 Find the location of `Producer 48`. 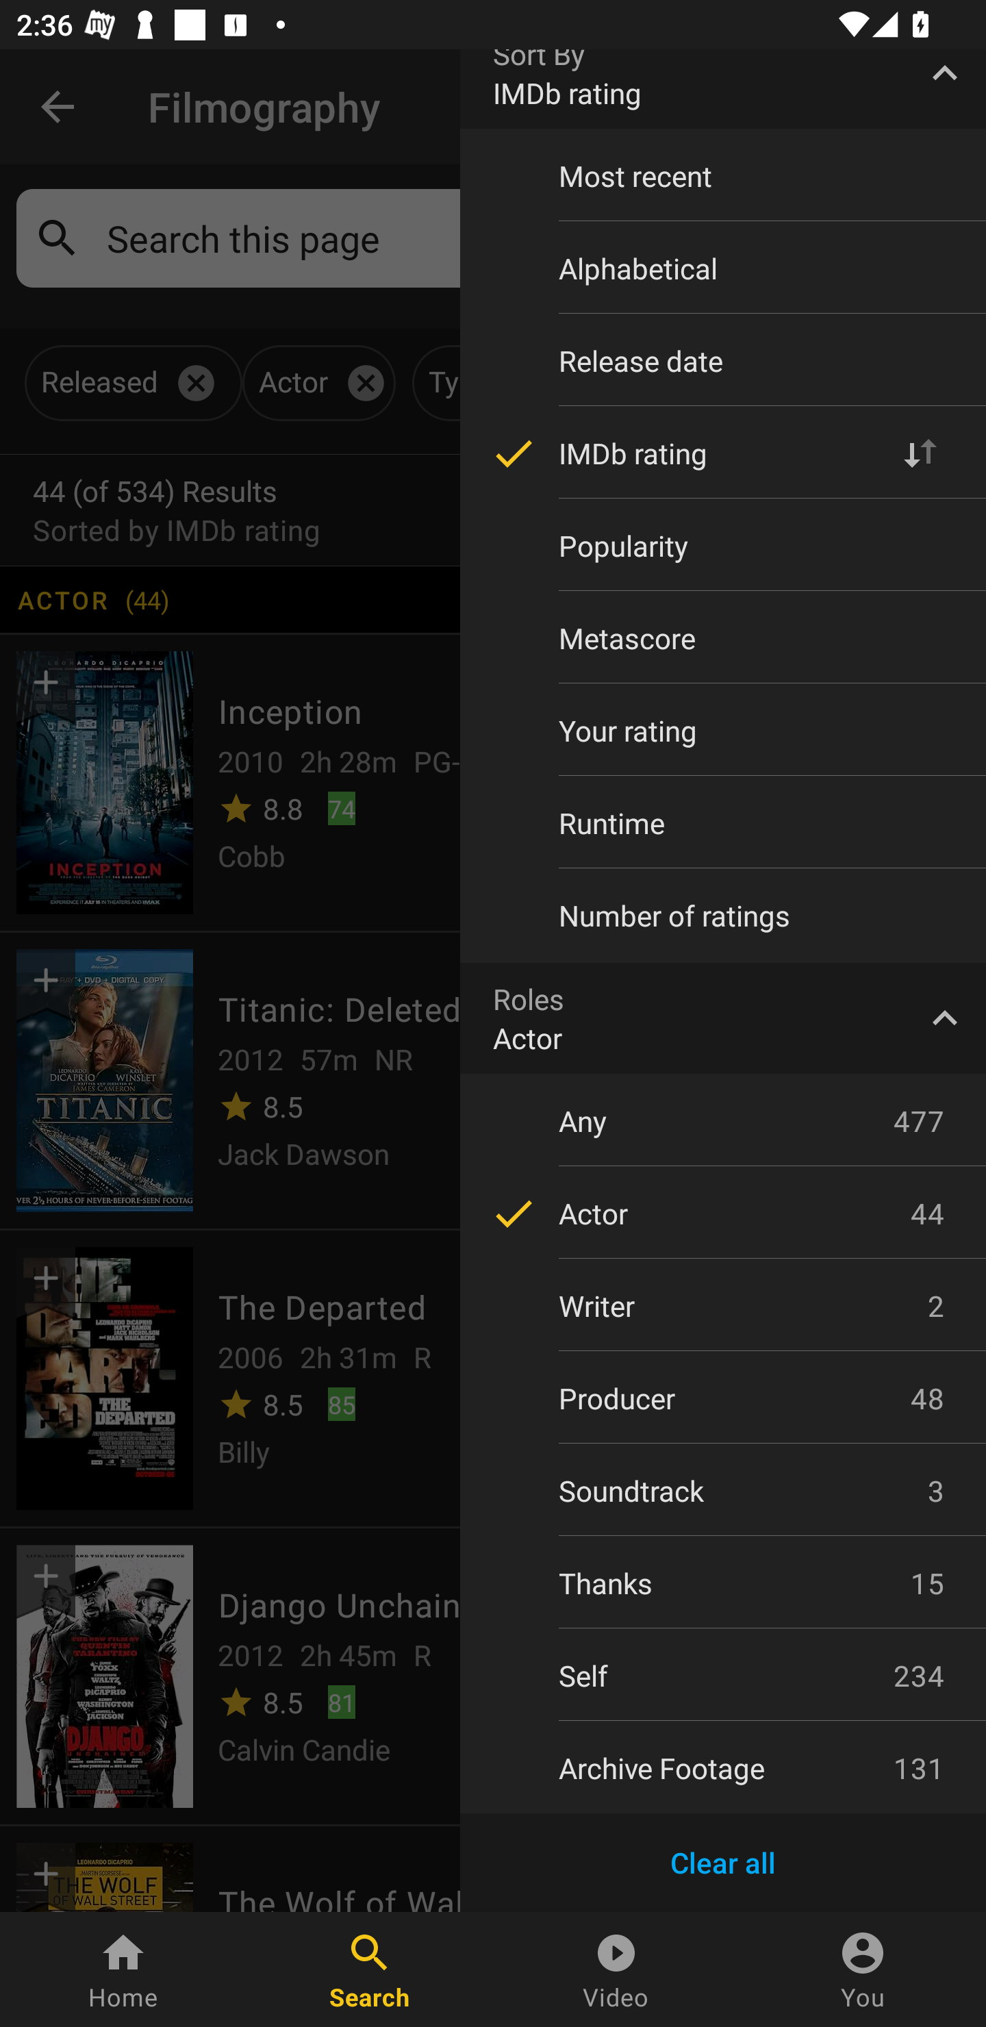

Producer 48 is located at coordinates (723, 1398).